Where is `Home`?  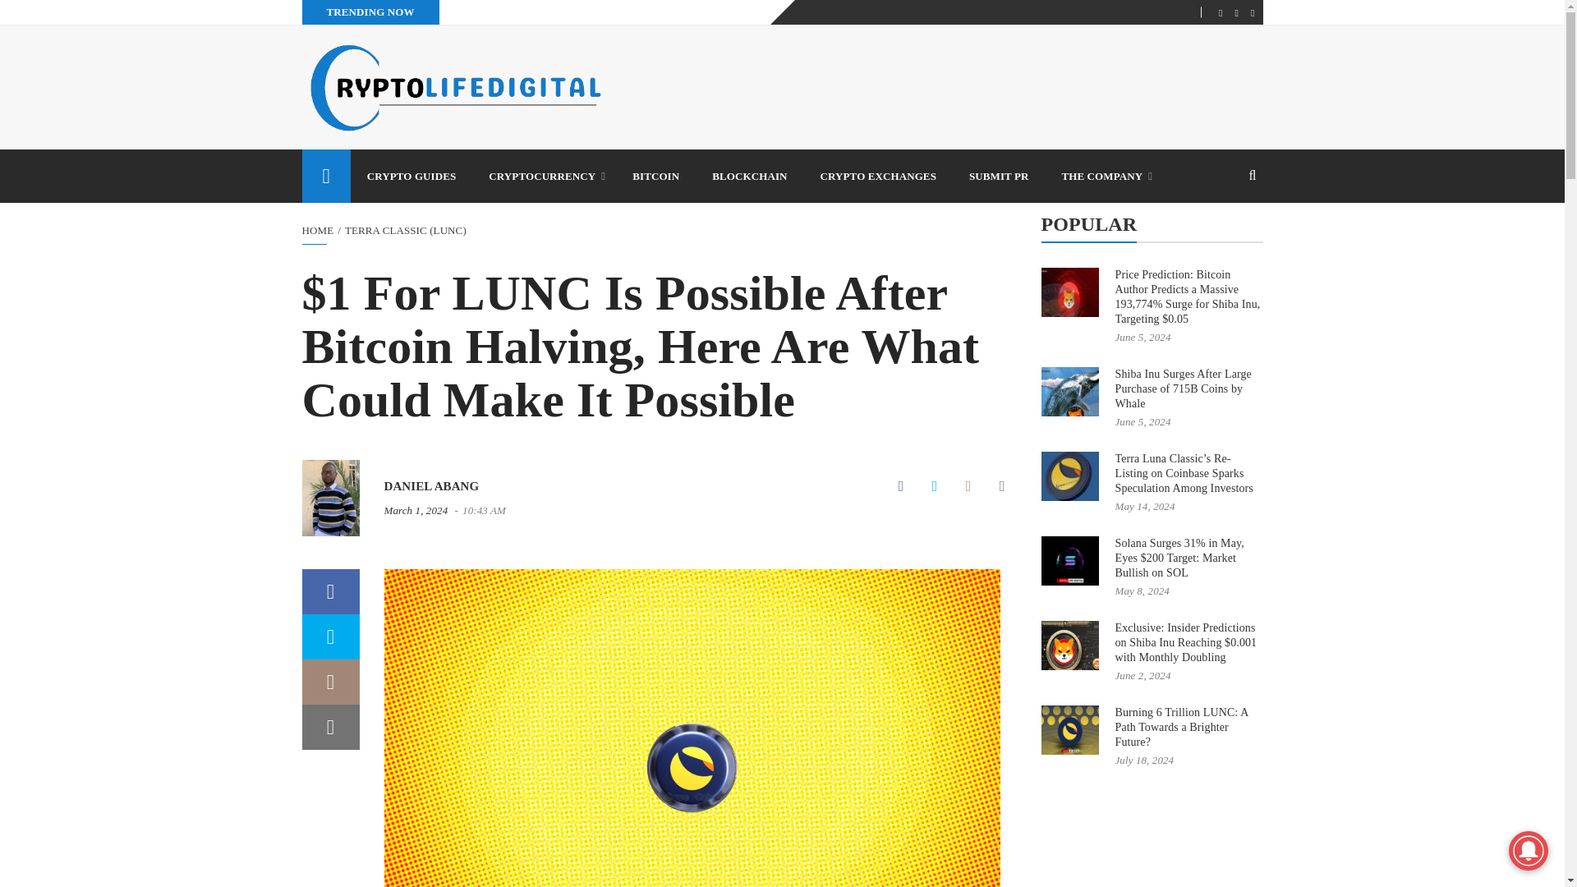
Home is located at coordinates (326, 176).